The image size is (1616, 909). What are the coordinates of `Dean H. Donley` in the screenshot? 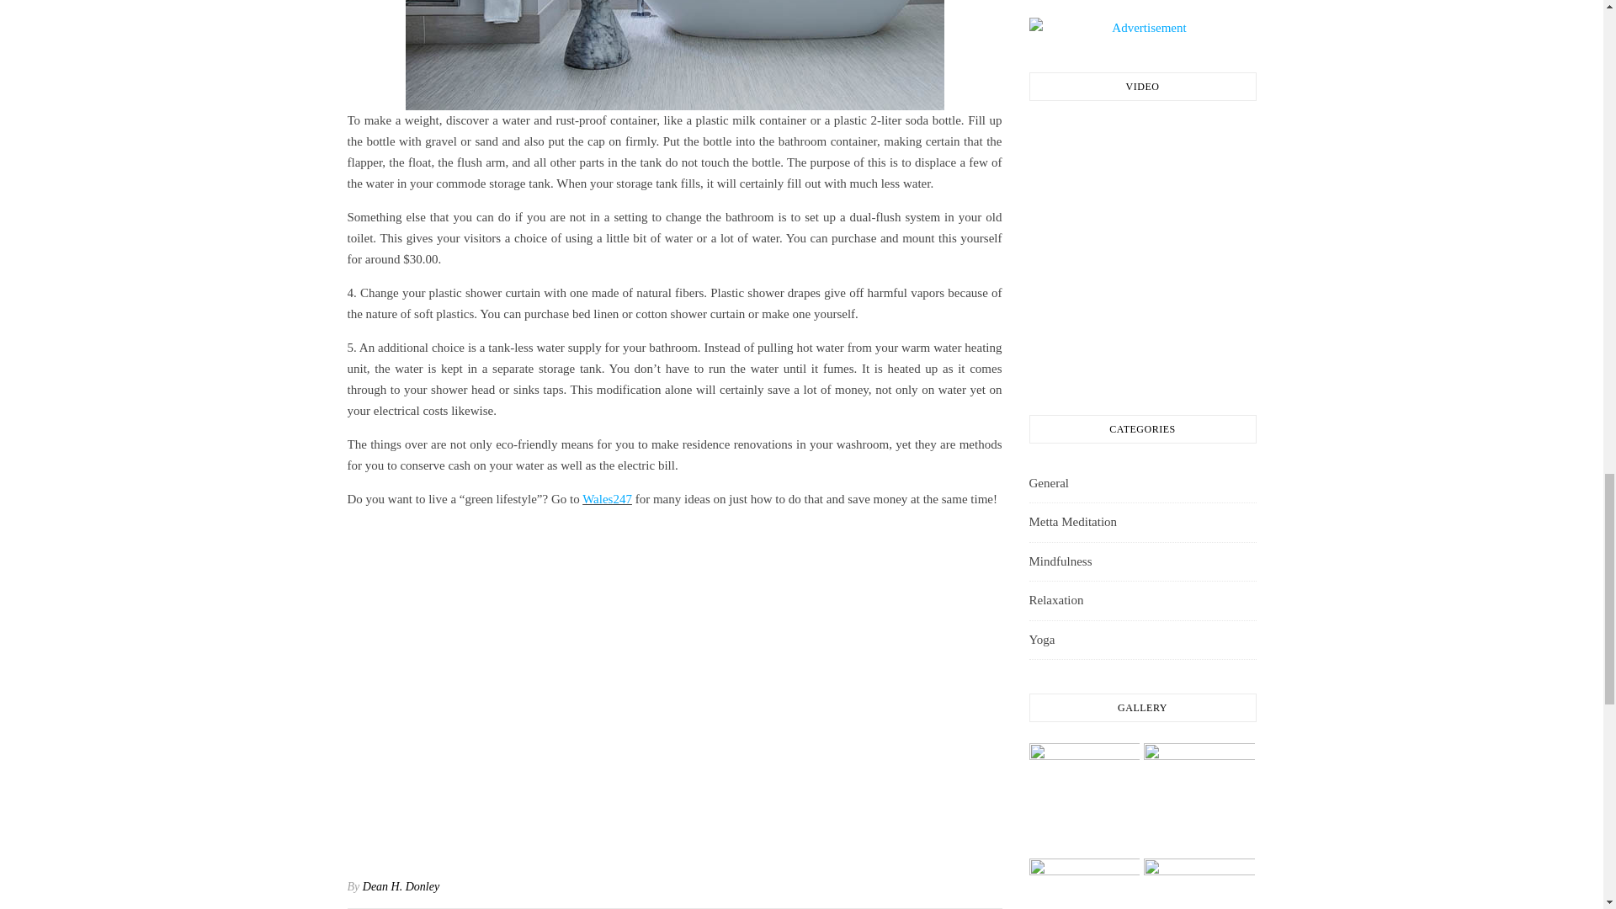 It's located at (401, 886).